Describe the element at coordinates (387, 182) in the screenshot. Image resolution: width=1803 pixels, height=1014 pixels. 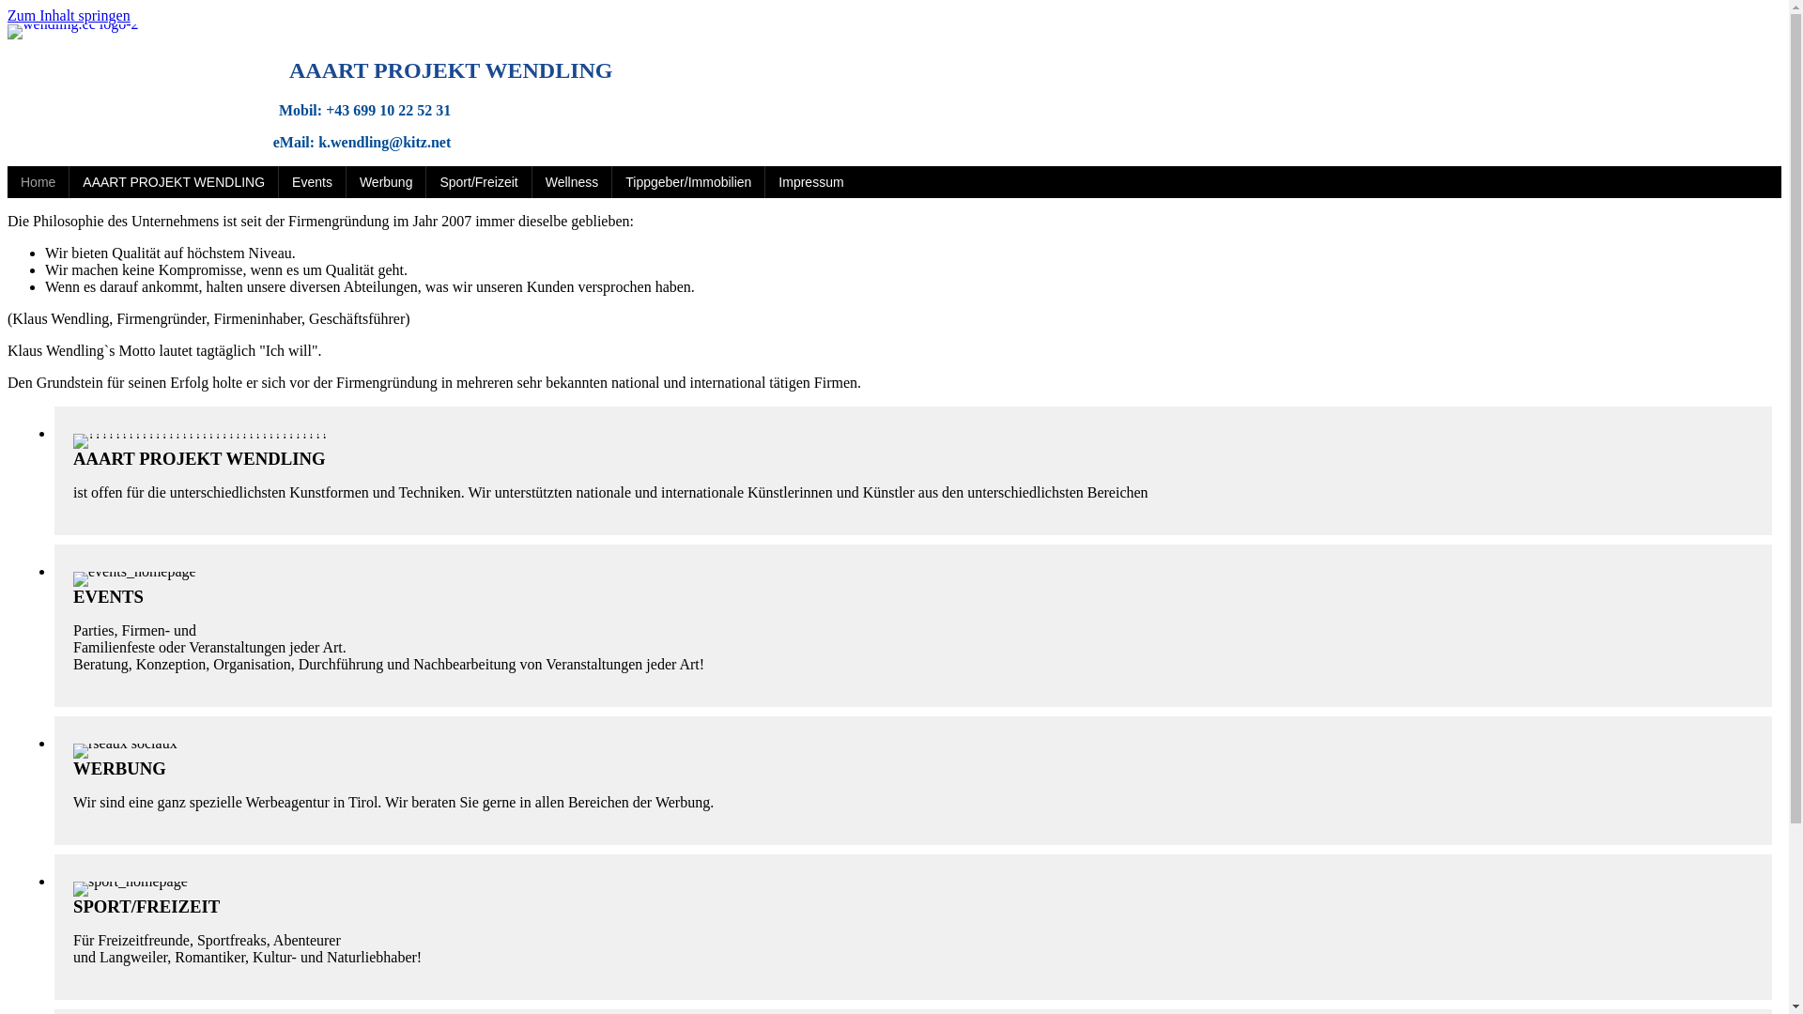
I see `Werbung` at that location.